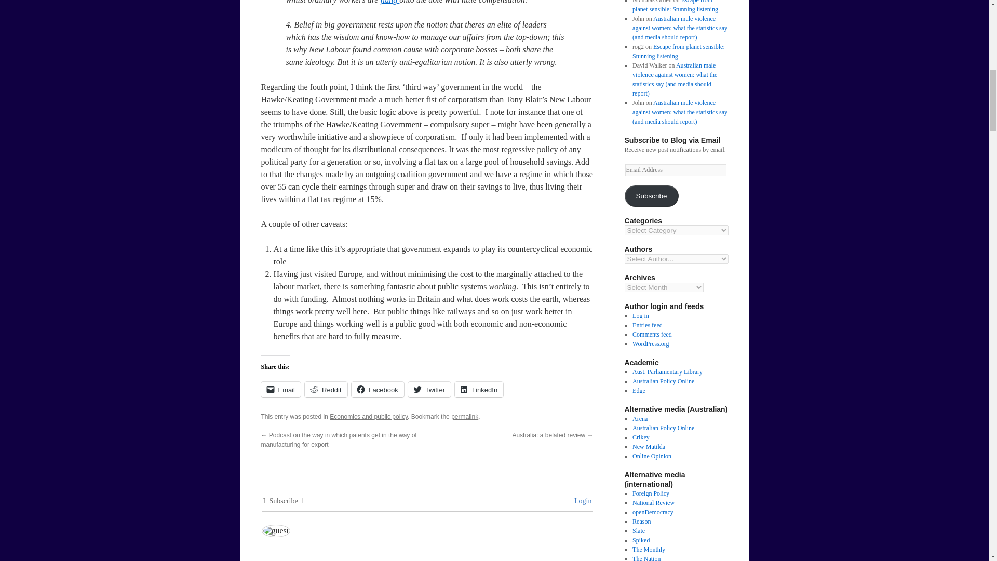  What do you see at coordinates (582, 501) in the screenshot?
I see `Login` at bounding box center [582, 501].